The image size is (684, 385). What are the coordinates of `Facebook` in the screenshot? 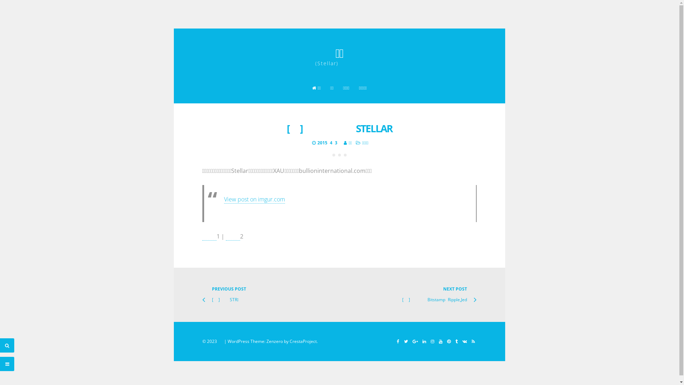 It's located at (398, 342).